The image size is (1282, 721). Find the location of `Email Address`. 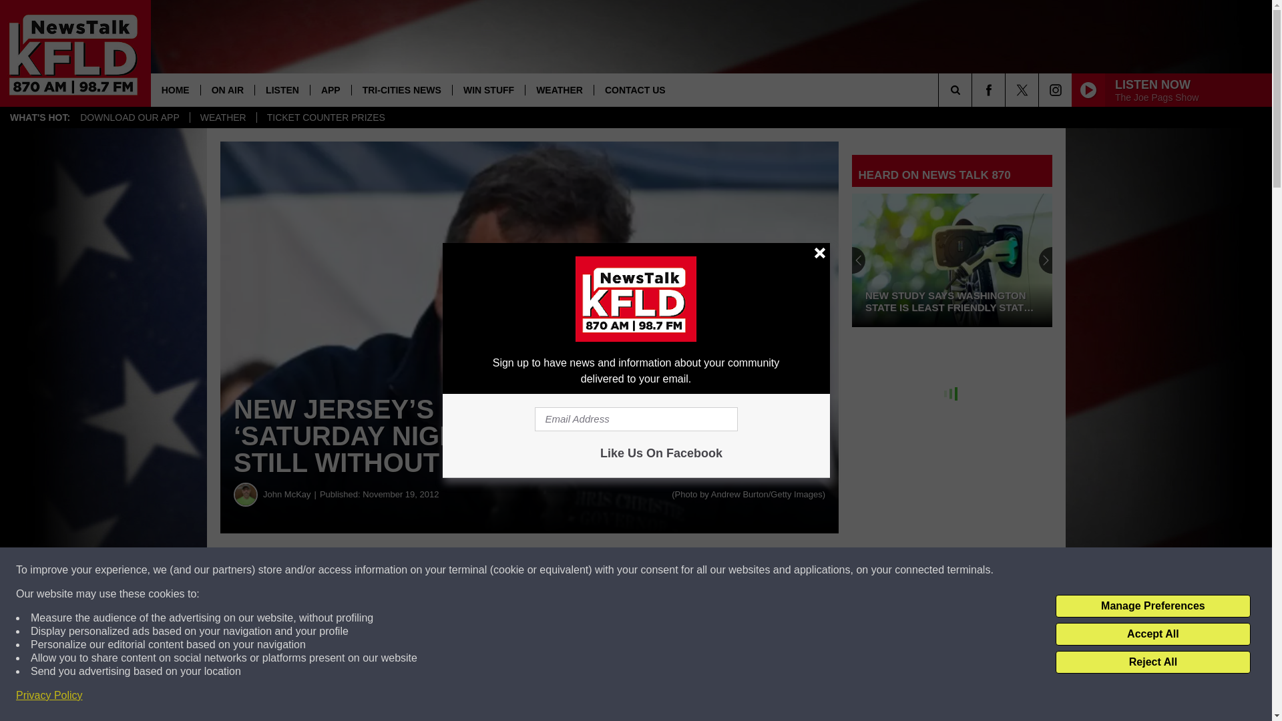

Email Address is located at coordinates (636, 419).